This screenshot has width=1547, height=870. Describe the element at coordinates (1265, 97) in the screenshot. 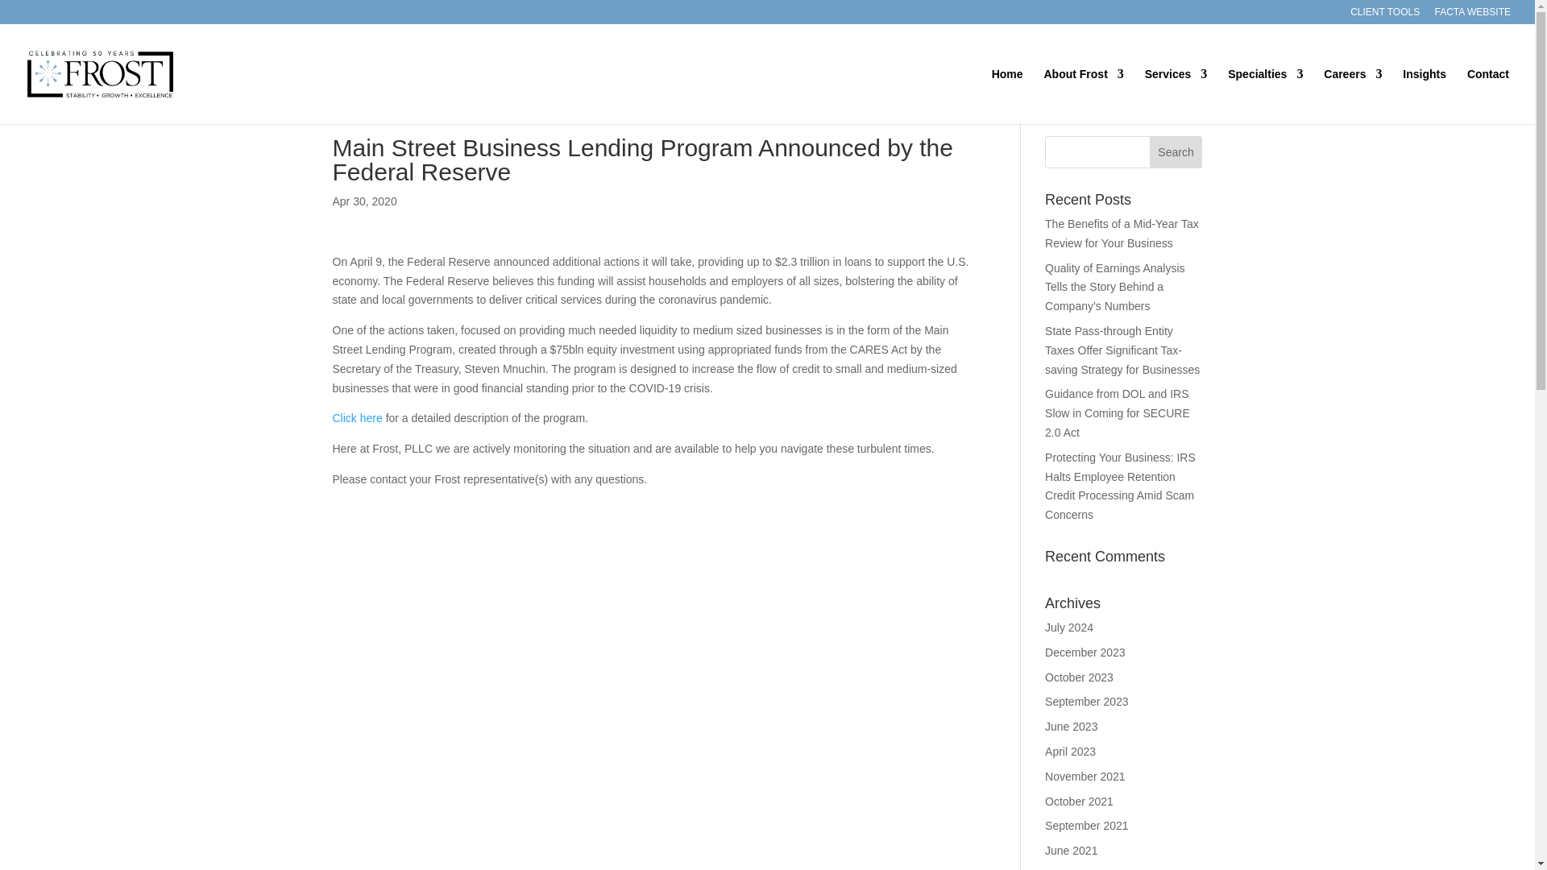

I see `Specialties` at that location.